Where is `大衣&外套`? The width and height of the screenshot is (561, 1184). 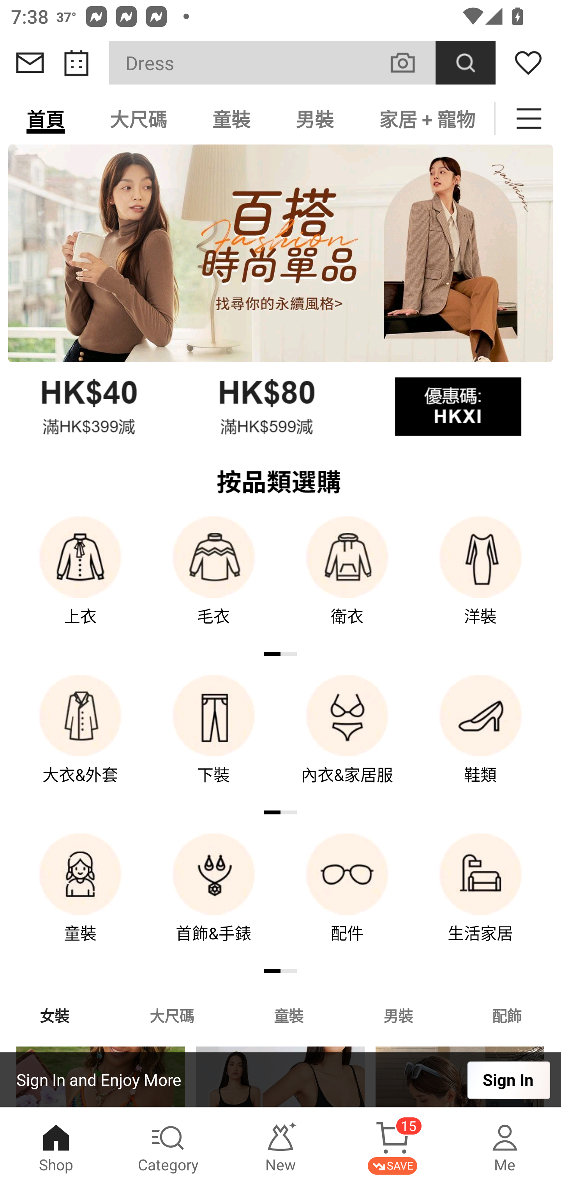 大衣&外套 is located at coordinates (80, 740).